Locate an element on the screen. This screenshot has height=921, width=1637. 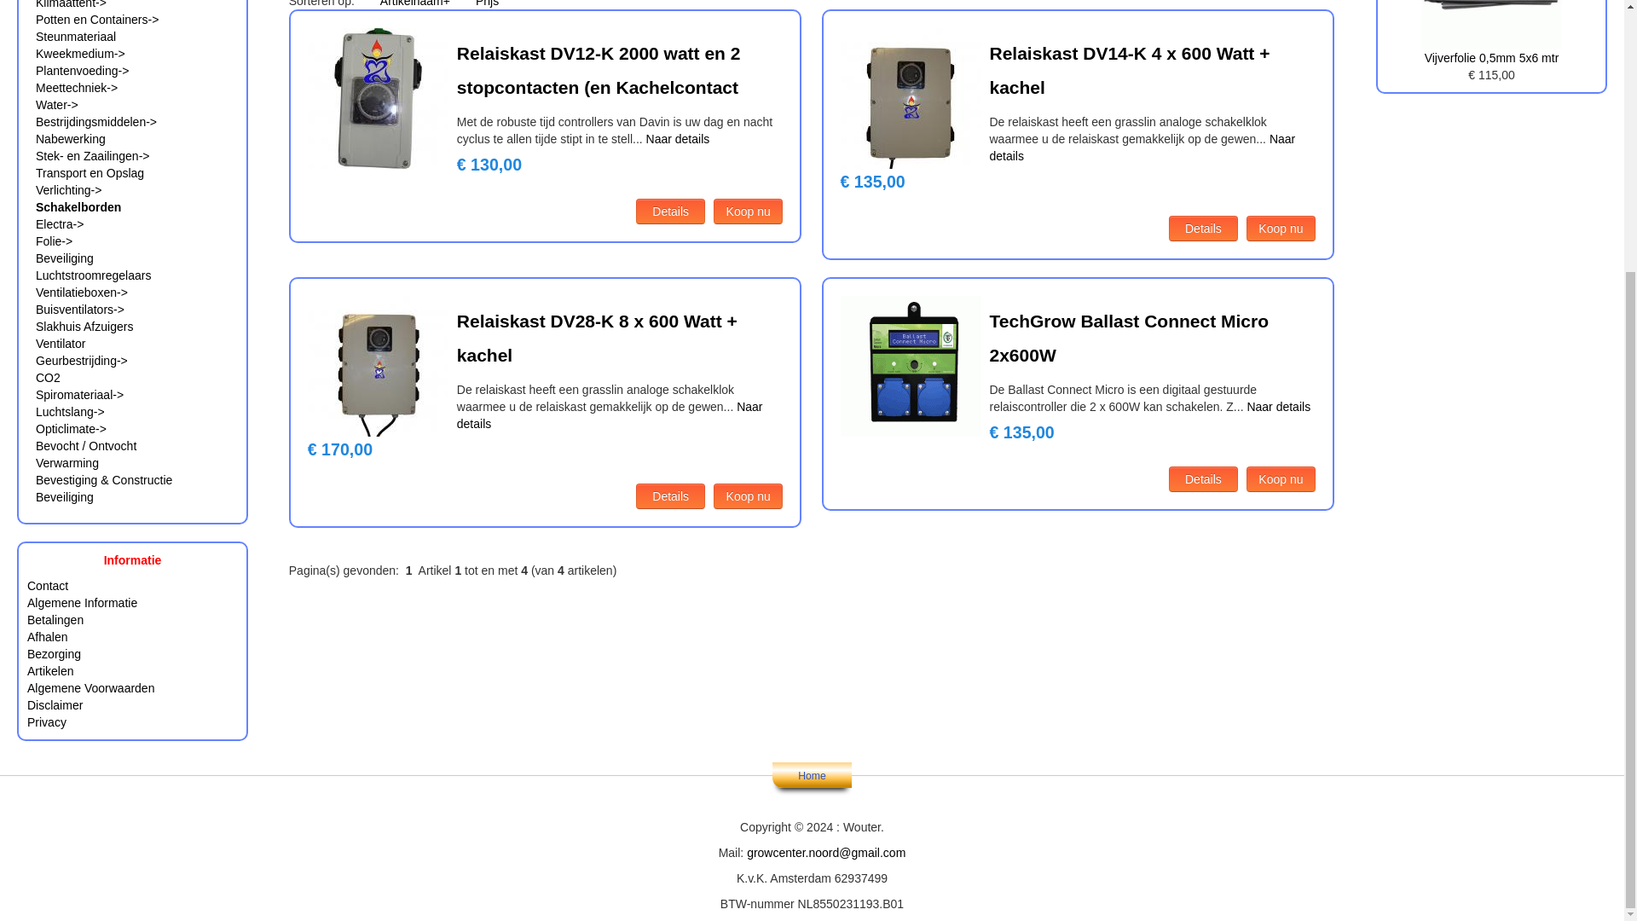
Sorteer artikelen Aflopend volgens Artikelnaam is located at coordinates (414, 3).